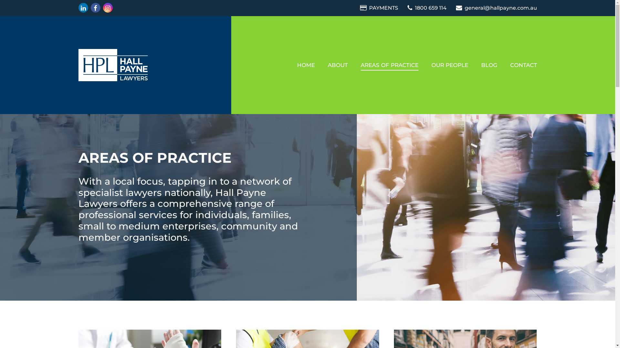  Describe the element at coordinates (450, 65) in the screenshot. I see `OUR PEOPLE` at that location.